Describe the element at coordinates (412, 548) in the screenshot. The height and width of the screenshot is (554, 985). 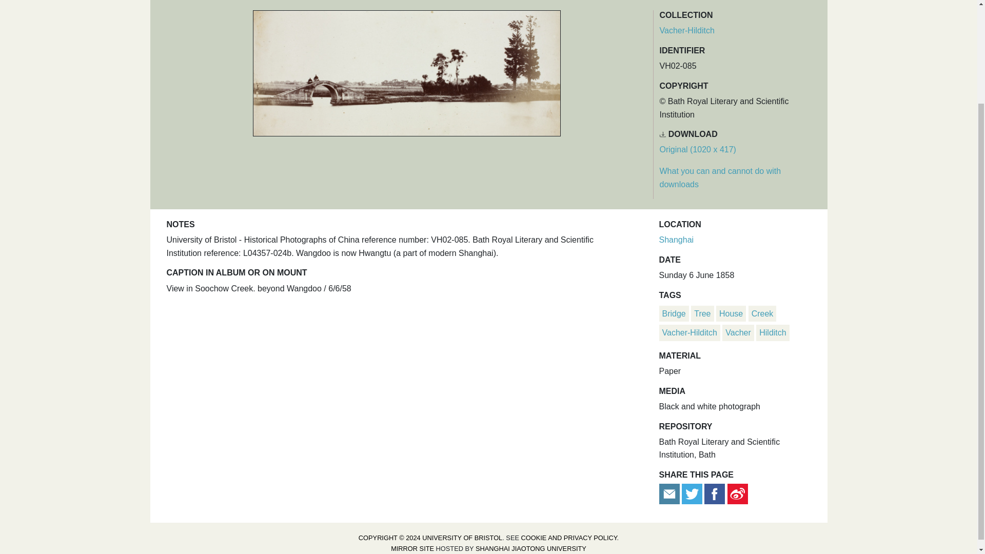
I see `MIRROR SITE` at that location.